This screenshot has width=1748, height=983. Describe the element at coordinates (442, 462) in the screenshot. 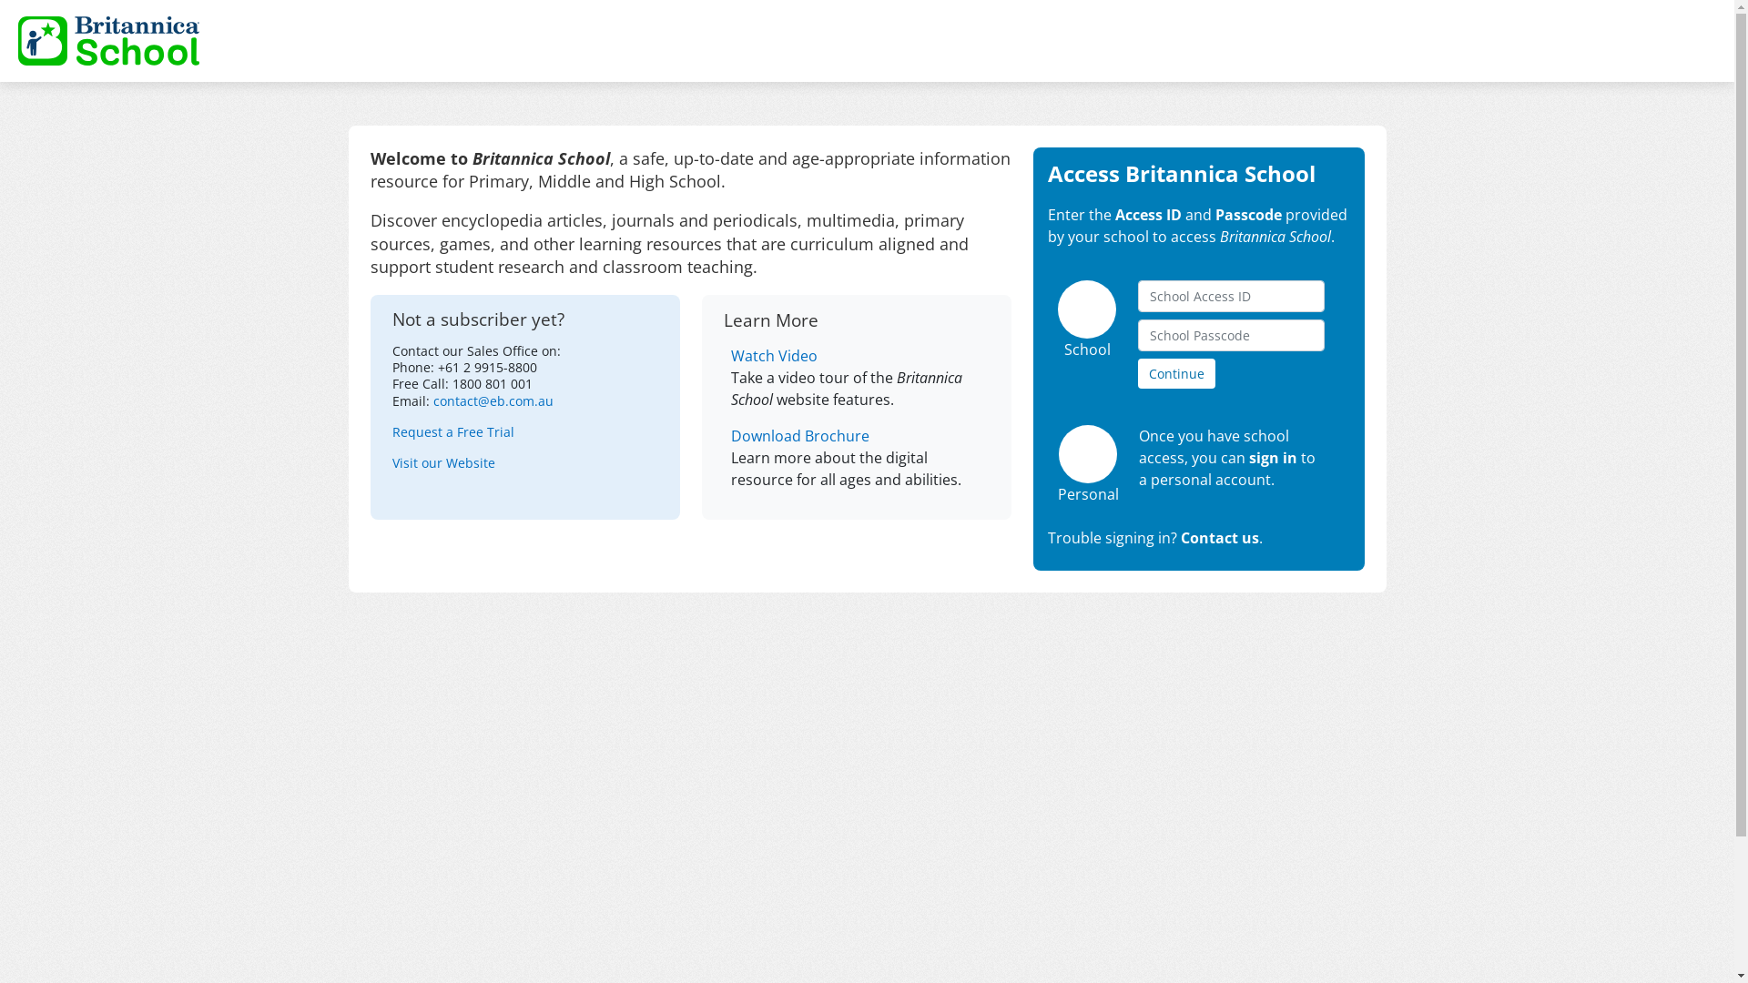

I see `Visit our Website` at that location.